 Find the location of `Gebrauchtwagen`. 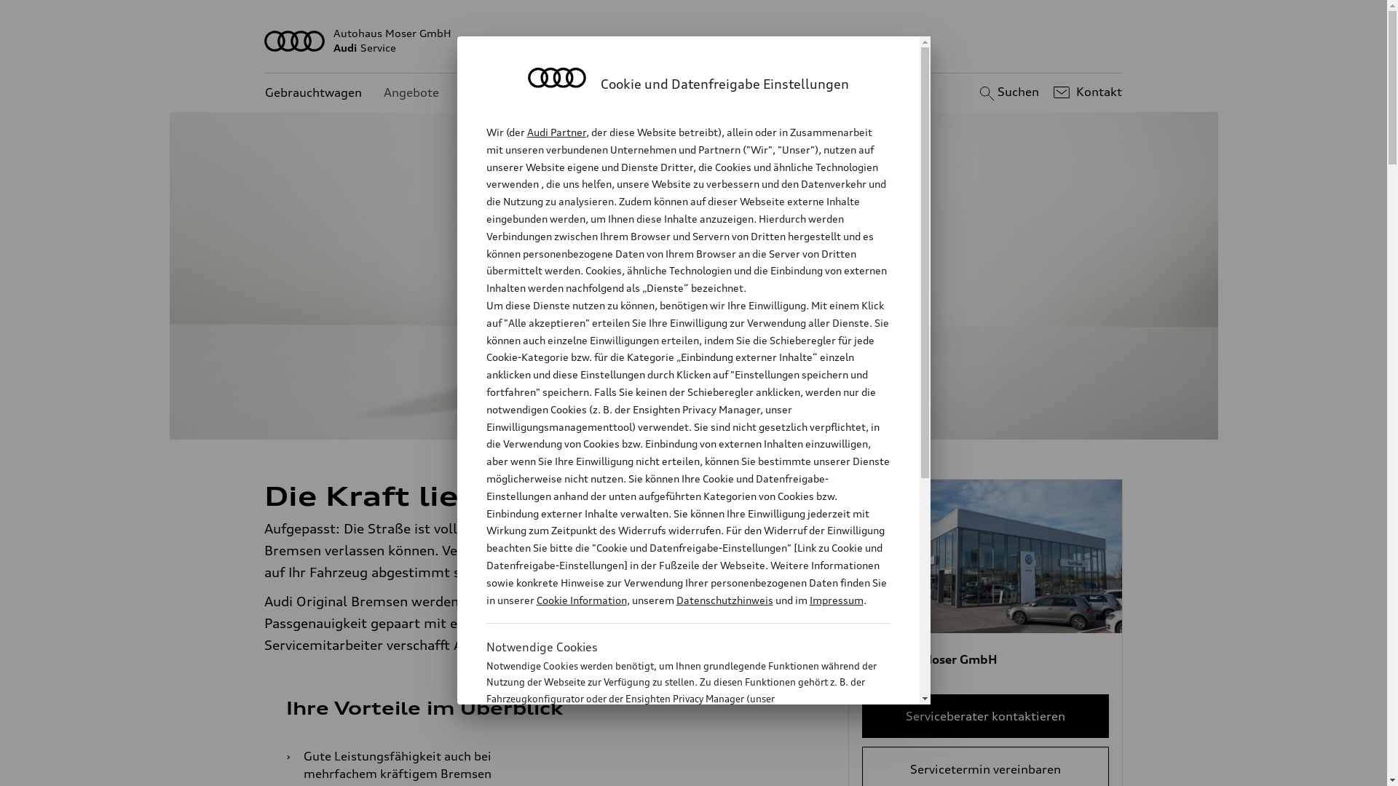

Gebrauchtwagen is located at coordinates (313, 93).